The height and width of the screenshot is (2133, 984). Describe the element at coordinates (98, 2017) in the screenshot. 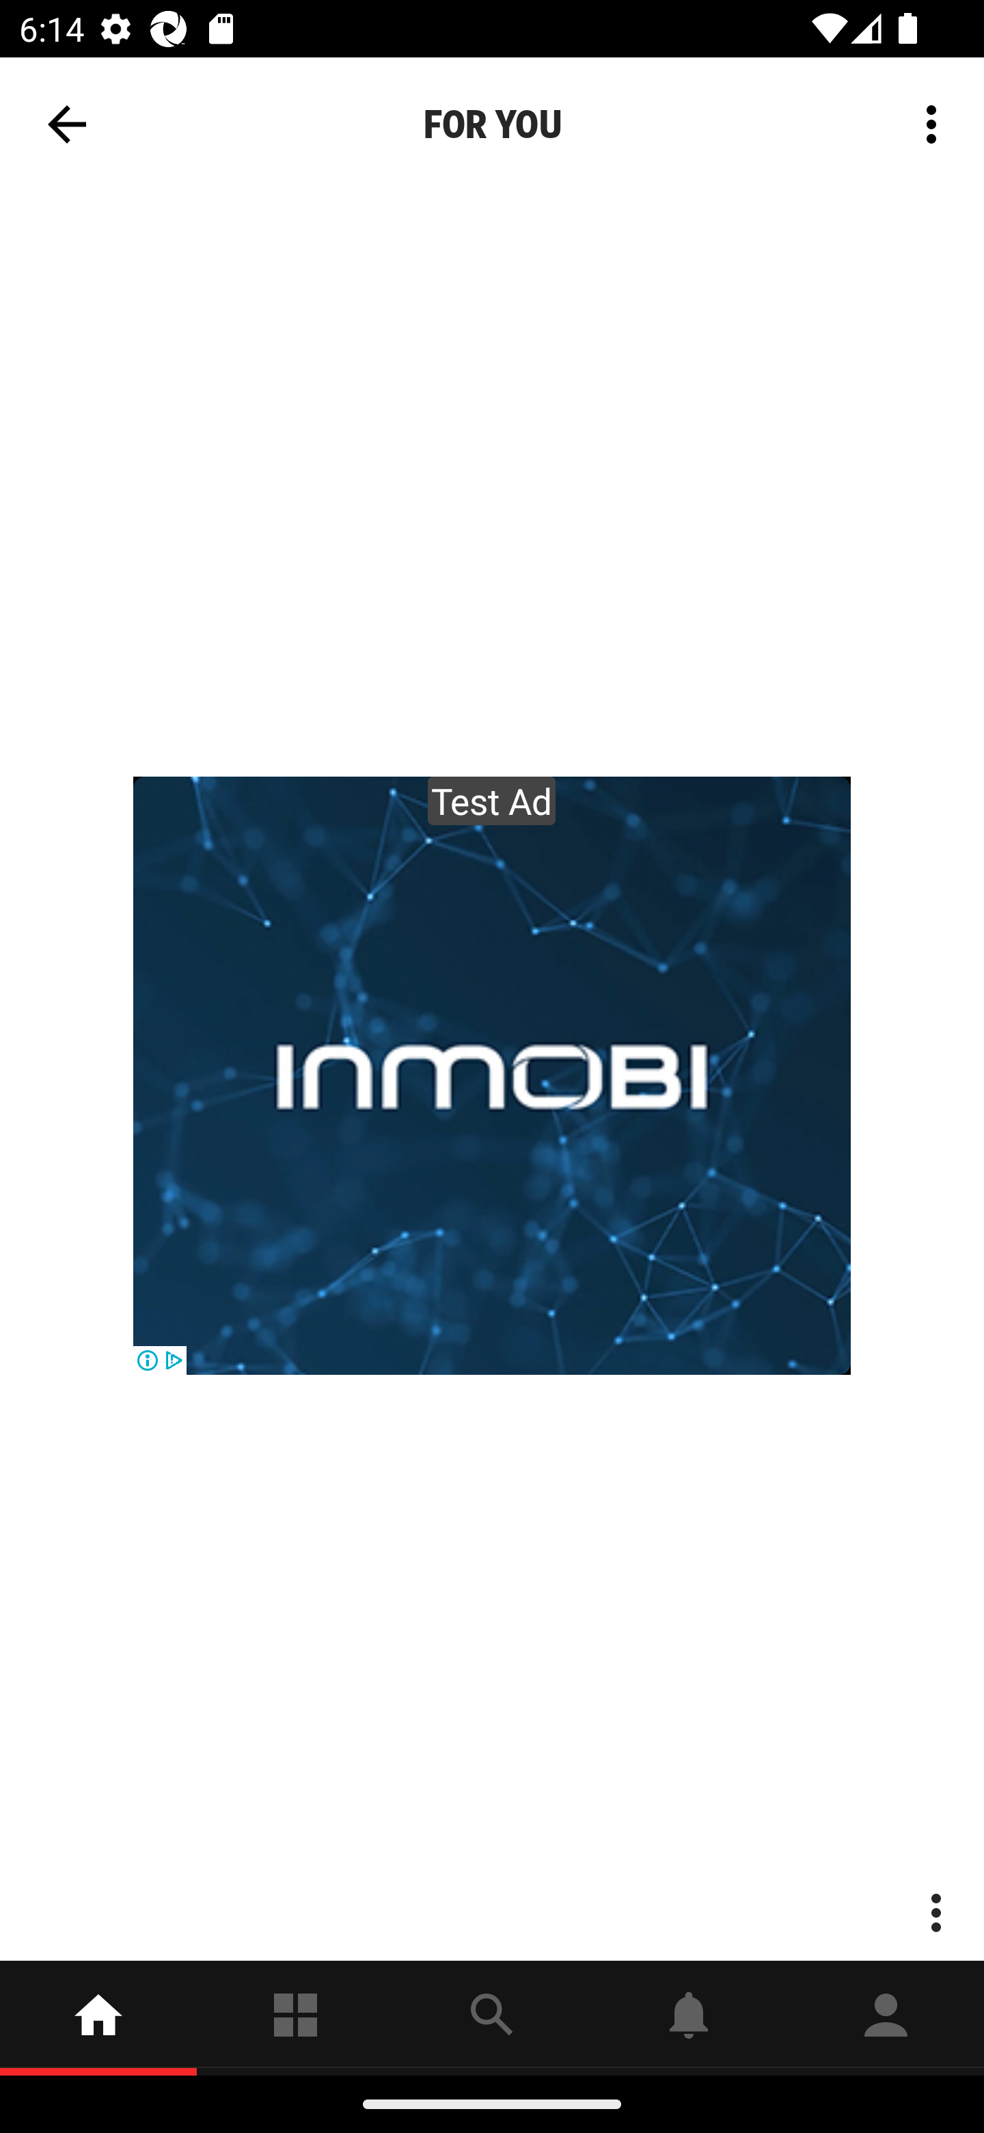

I see `home` at that location.